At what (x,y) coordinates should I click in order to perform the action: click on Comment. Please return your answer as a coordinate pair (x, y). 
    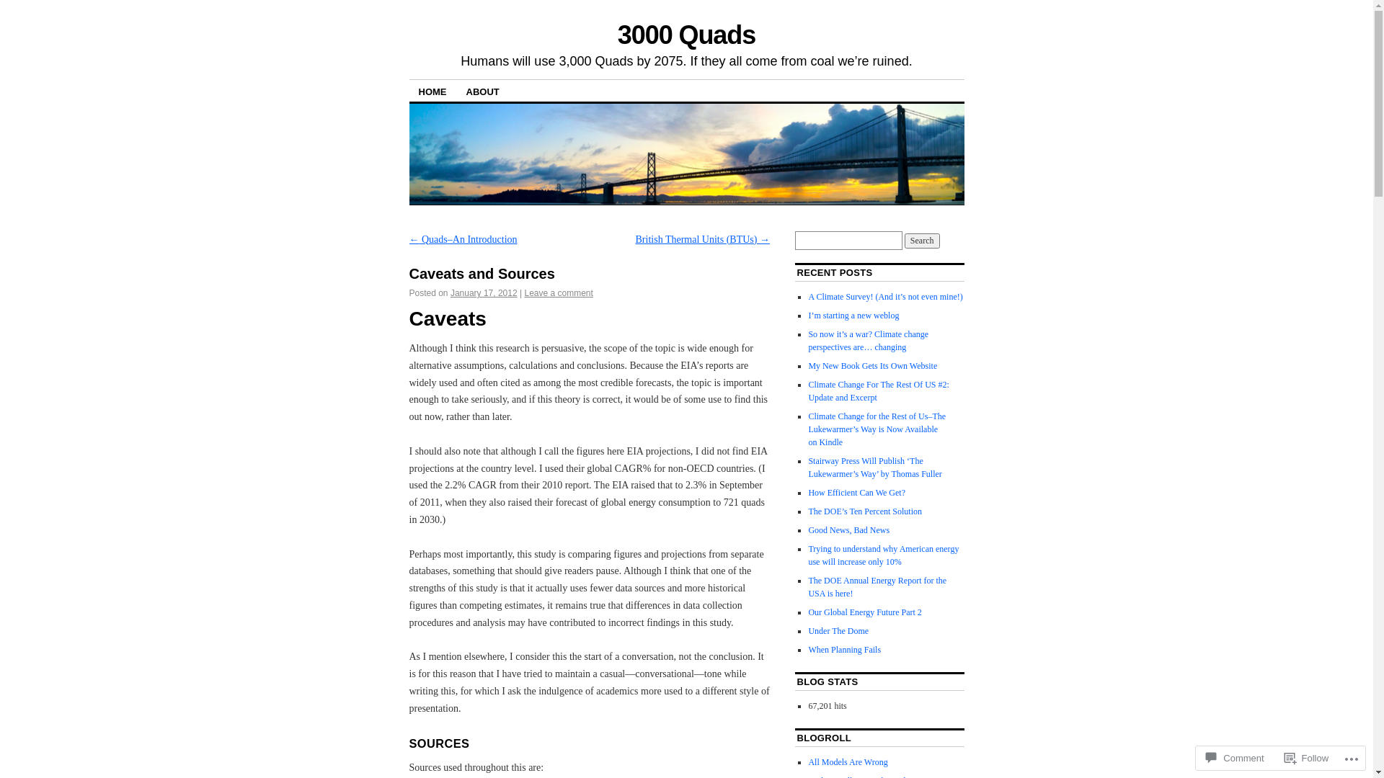
    Looking at the image, I should click on (1235, 758).